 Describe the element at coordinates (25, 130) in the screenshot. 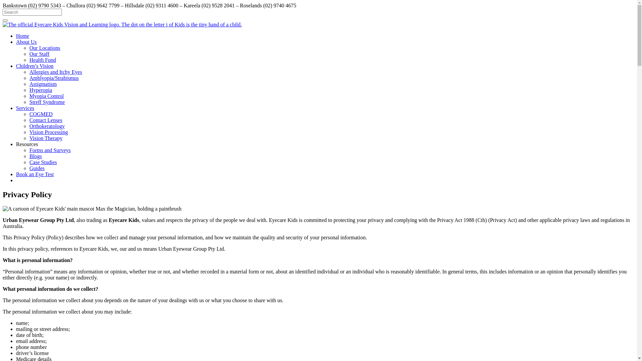

I see `Services` at that location.